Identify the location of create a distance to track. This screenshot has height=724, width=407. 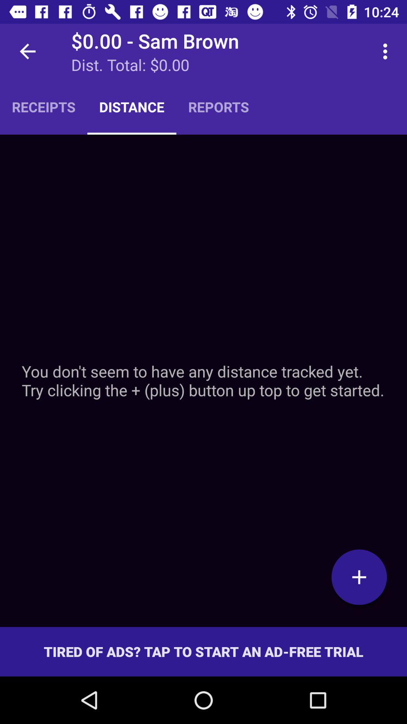
(359, 577).